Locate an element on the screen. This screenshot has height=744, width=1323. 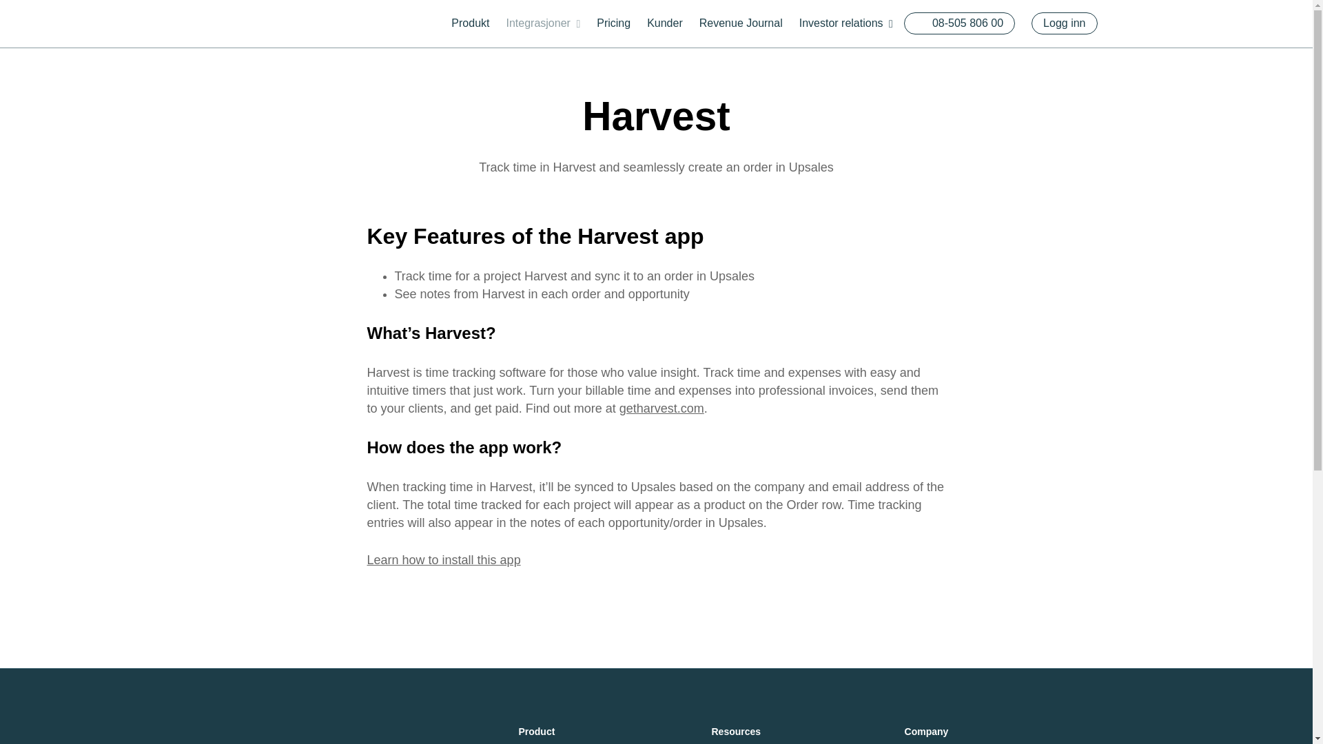
Kunder is located at coordinates (664, 23).